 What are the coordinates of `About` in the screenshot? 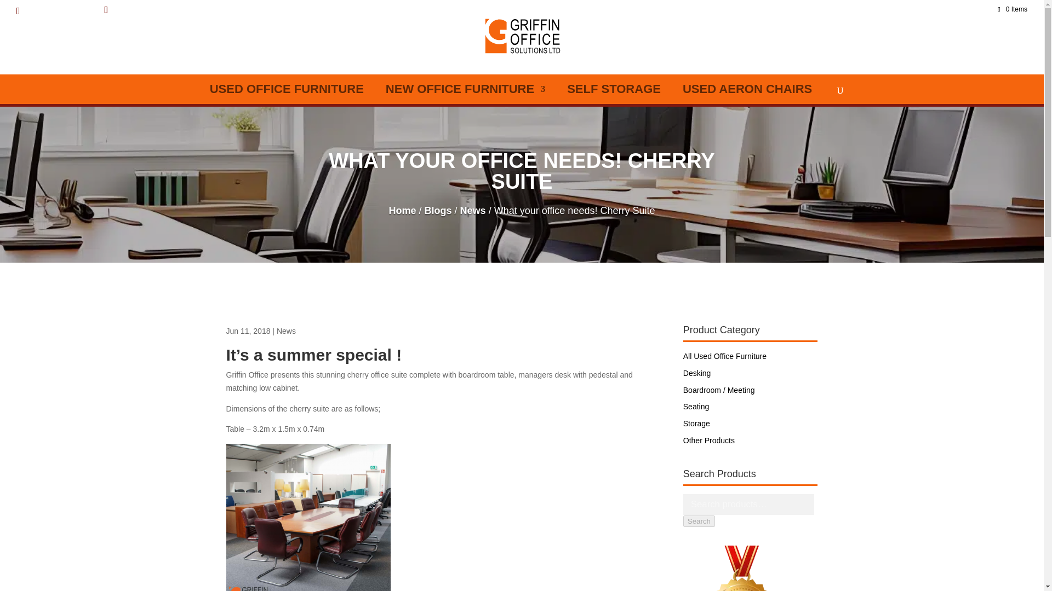 It's located at (805, 11).